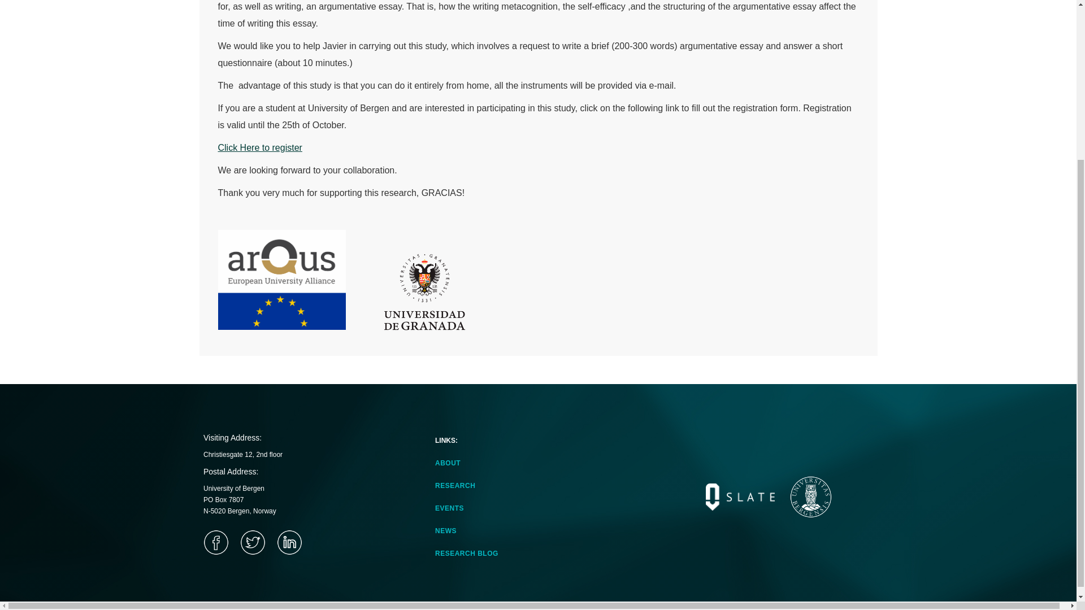 This screenshot has height=610, width=1085. I want to click on RESEARCH BLOG, so click(471, 554).